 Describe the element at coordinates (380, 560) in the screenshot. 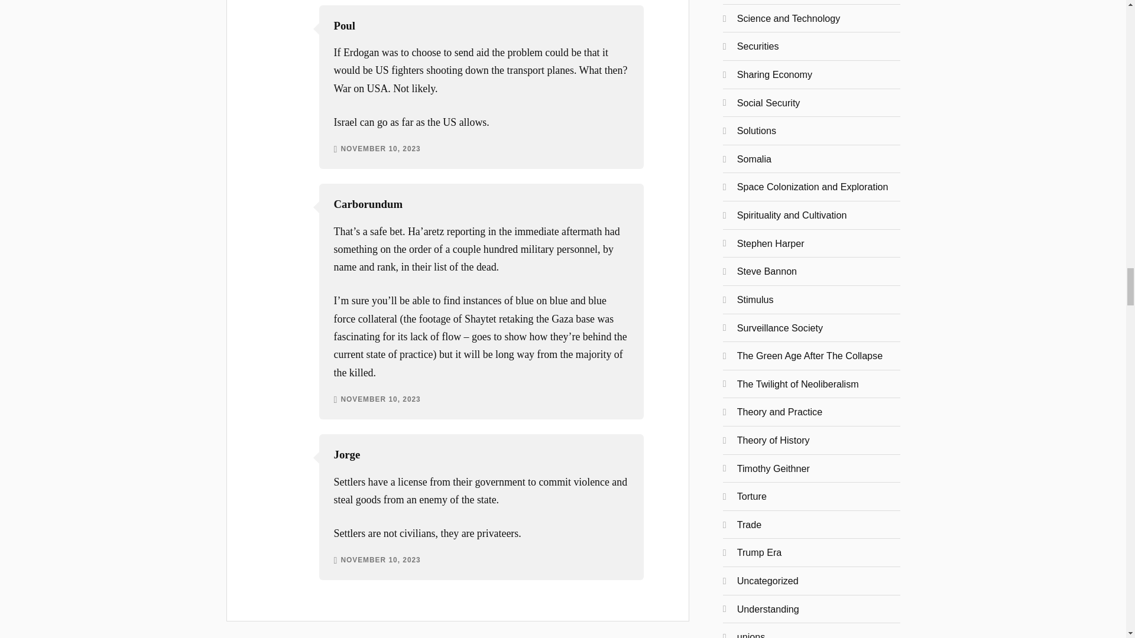

I see `NOVEMBER 10, 2023` at that location.